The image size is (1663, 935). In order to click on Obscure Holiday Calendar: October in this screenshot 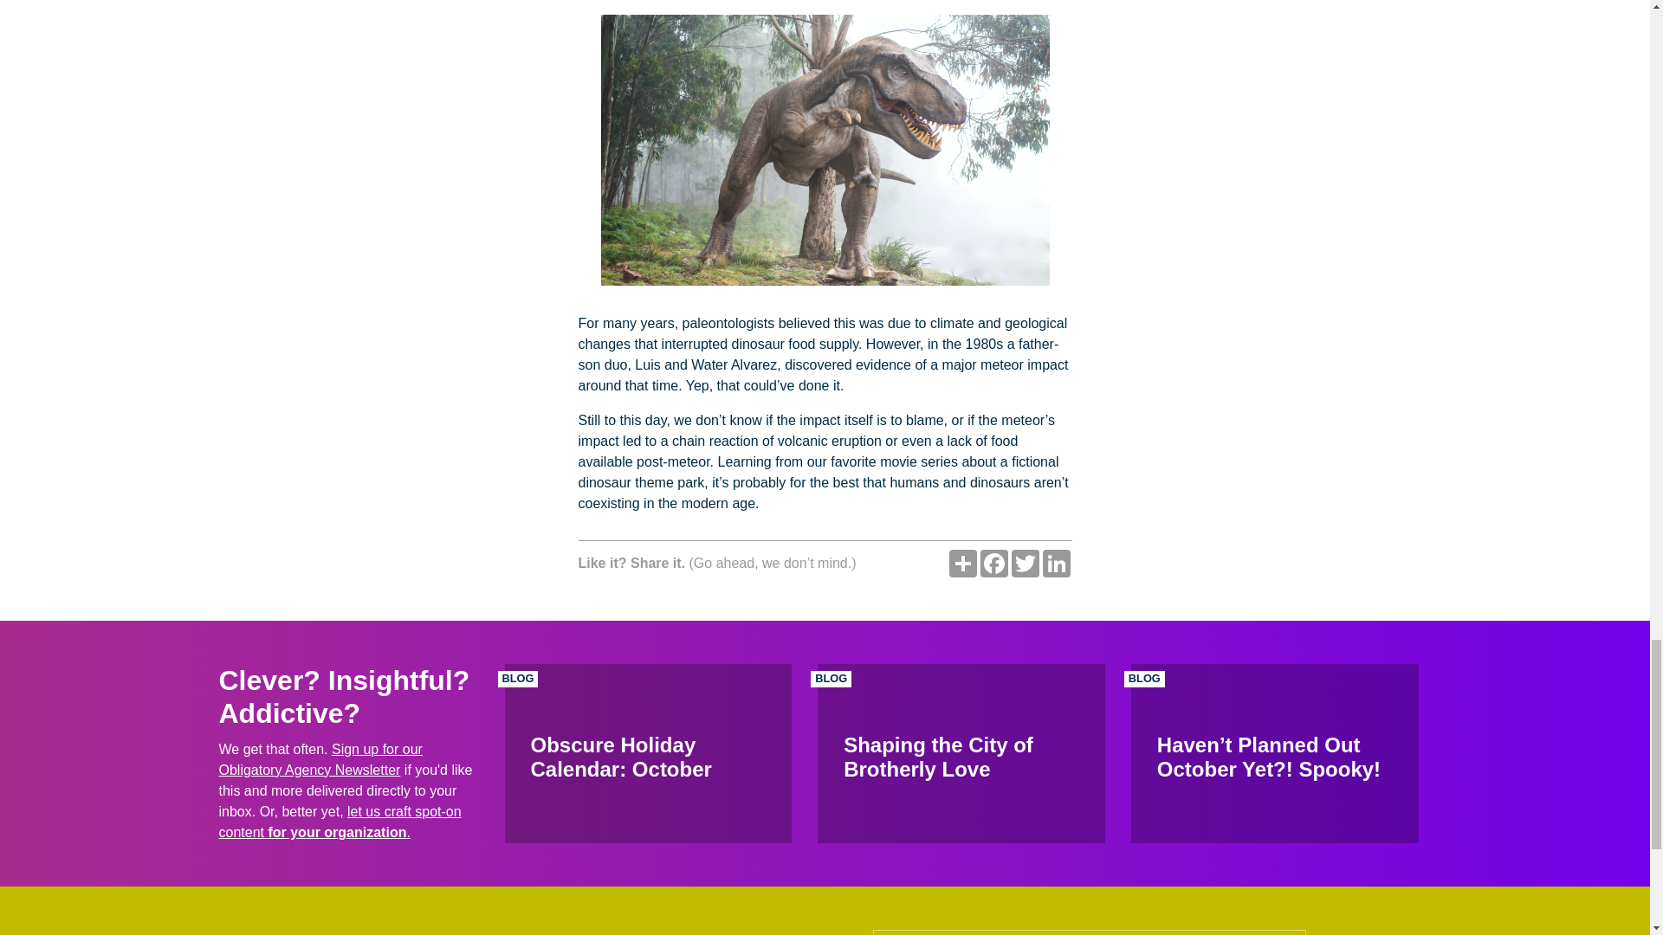, I will do `click(647, 753)`.